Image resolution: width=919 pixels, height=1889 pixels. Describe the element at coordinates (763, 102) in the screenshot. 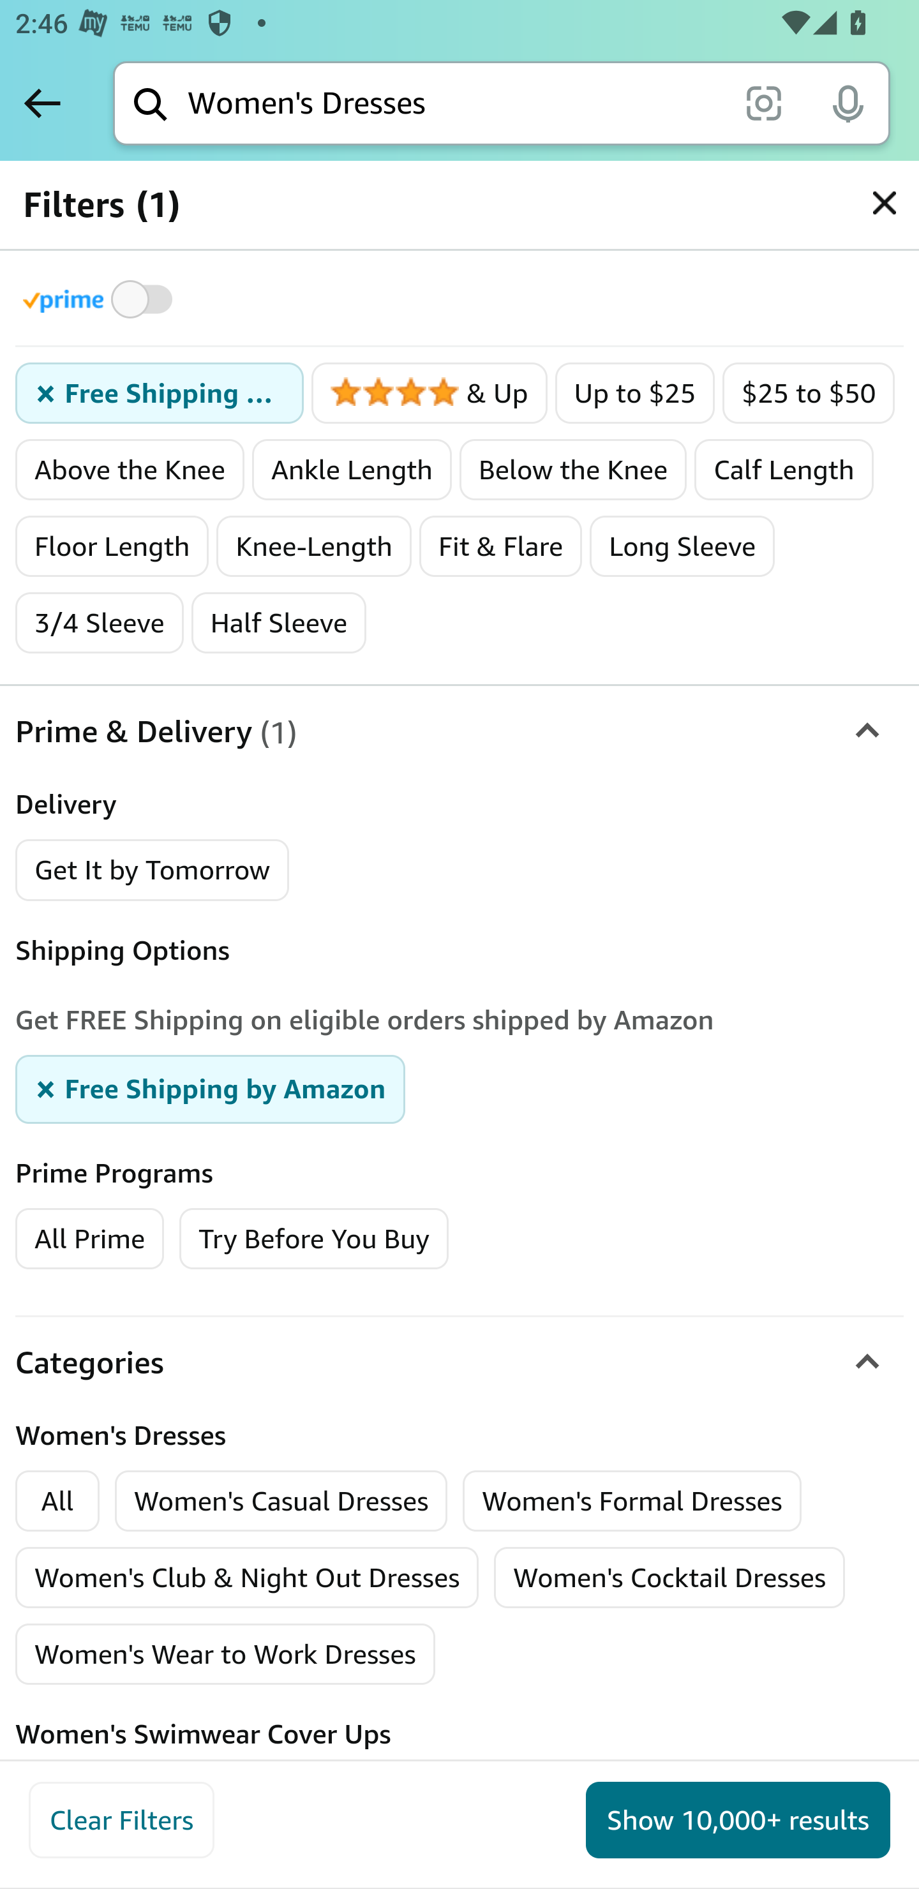

I see `scan it` at that location.